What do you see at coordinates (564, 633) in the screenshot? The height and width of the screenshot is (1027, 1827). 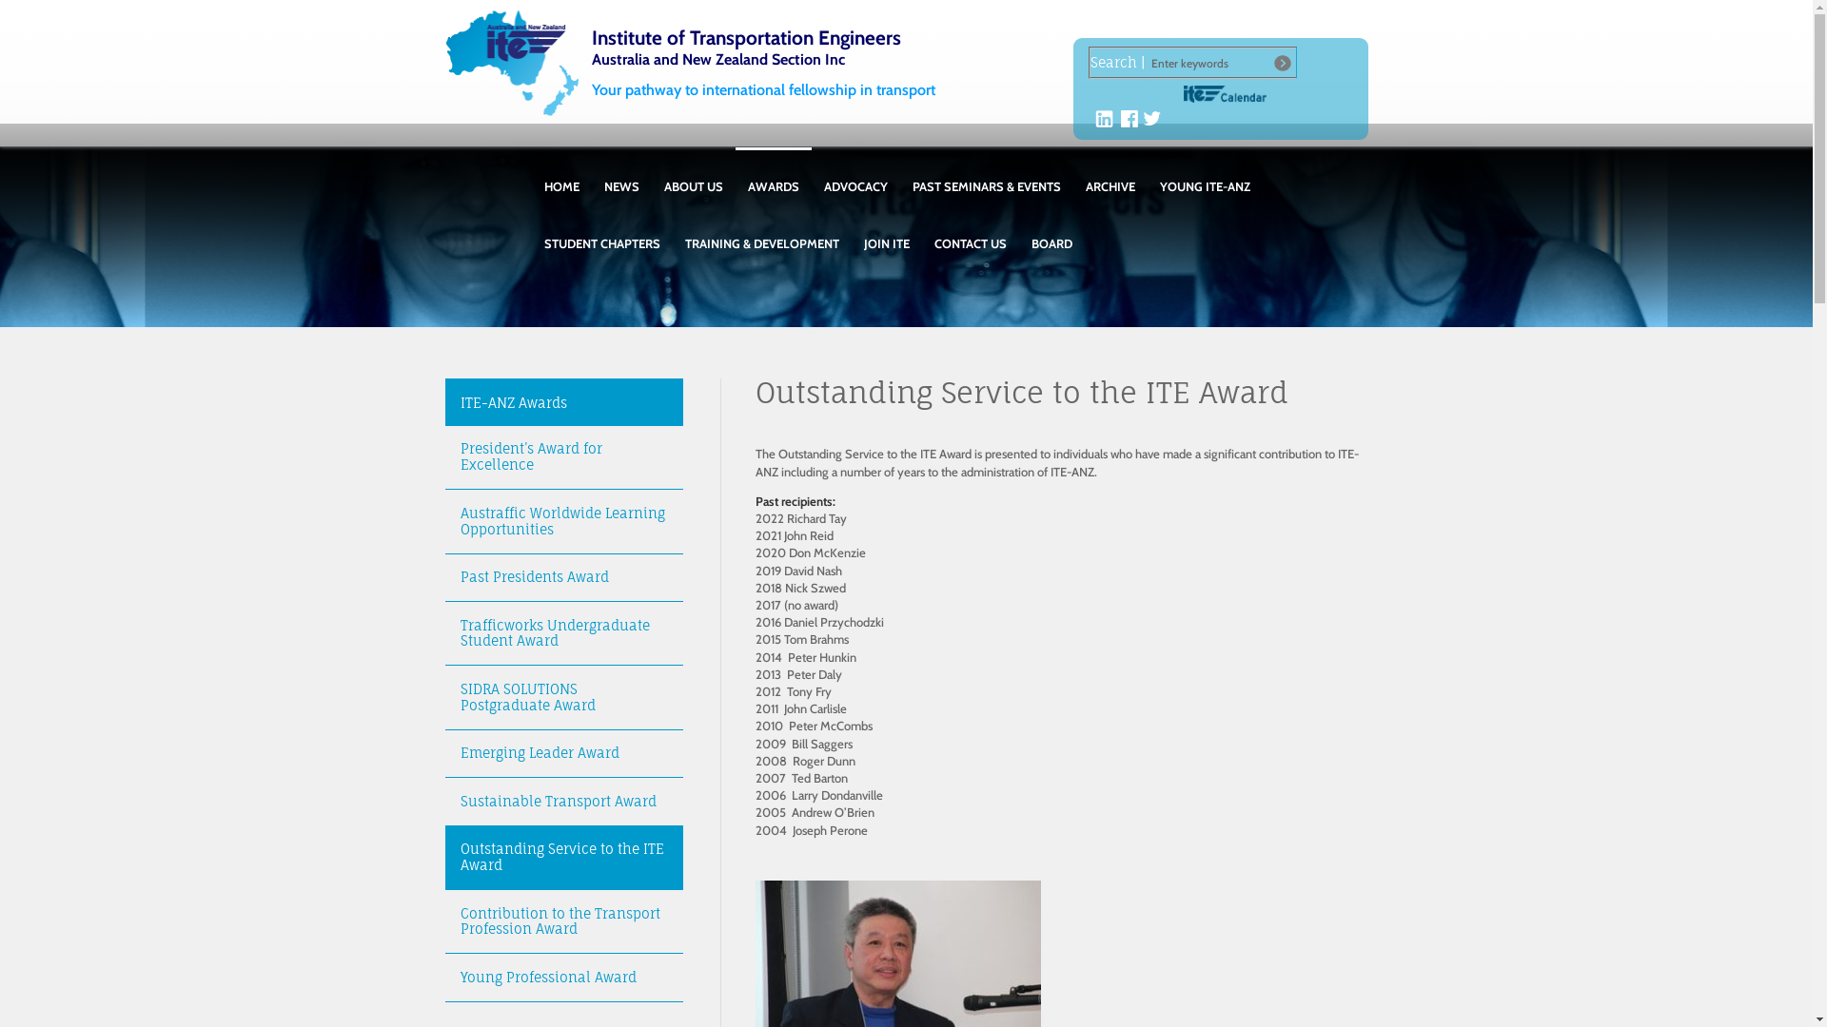 I see `Trafficworks Undergraduate Student Award` at bounding box center [564, 633].